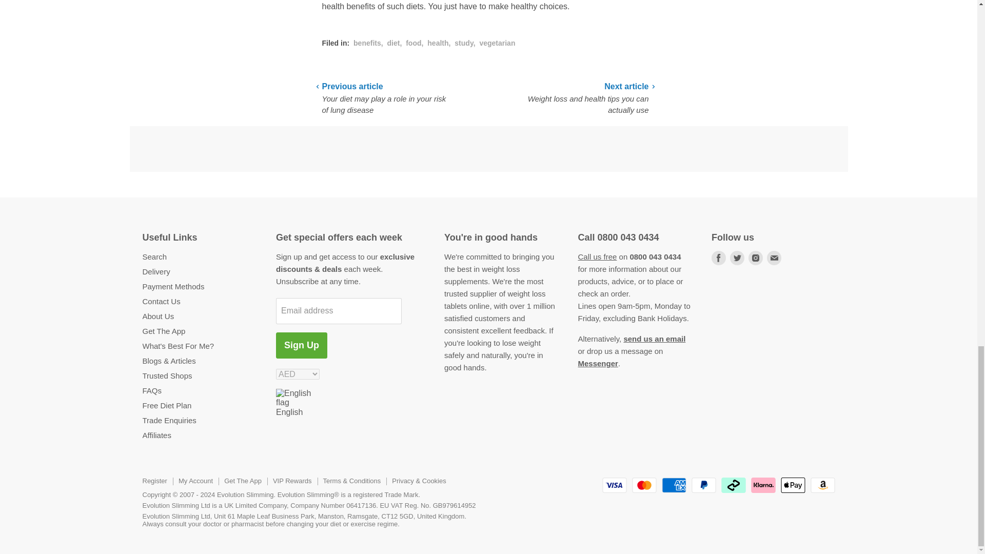 Image resolution: width=985 pixels, height=554 pixels. Describe the element at coordinates (597, 256) in the screenshot. I see `Contact Us` at that location.